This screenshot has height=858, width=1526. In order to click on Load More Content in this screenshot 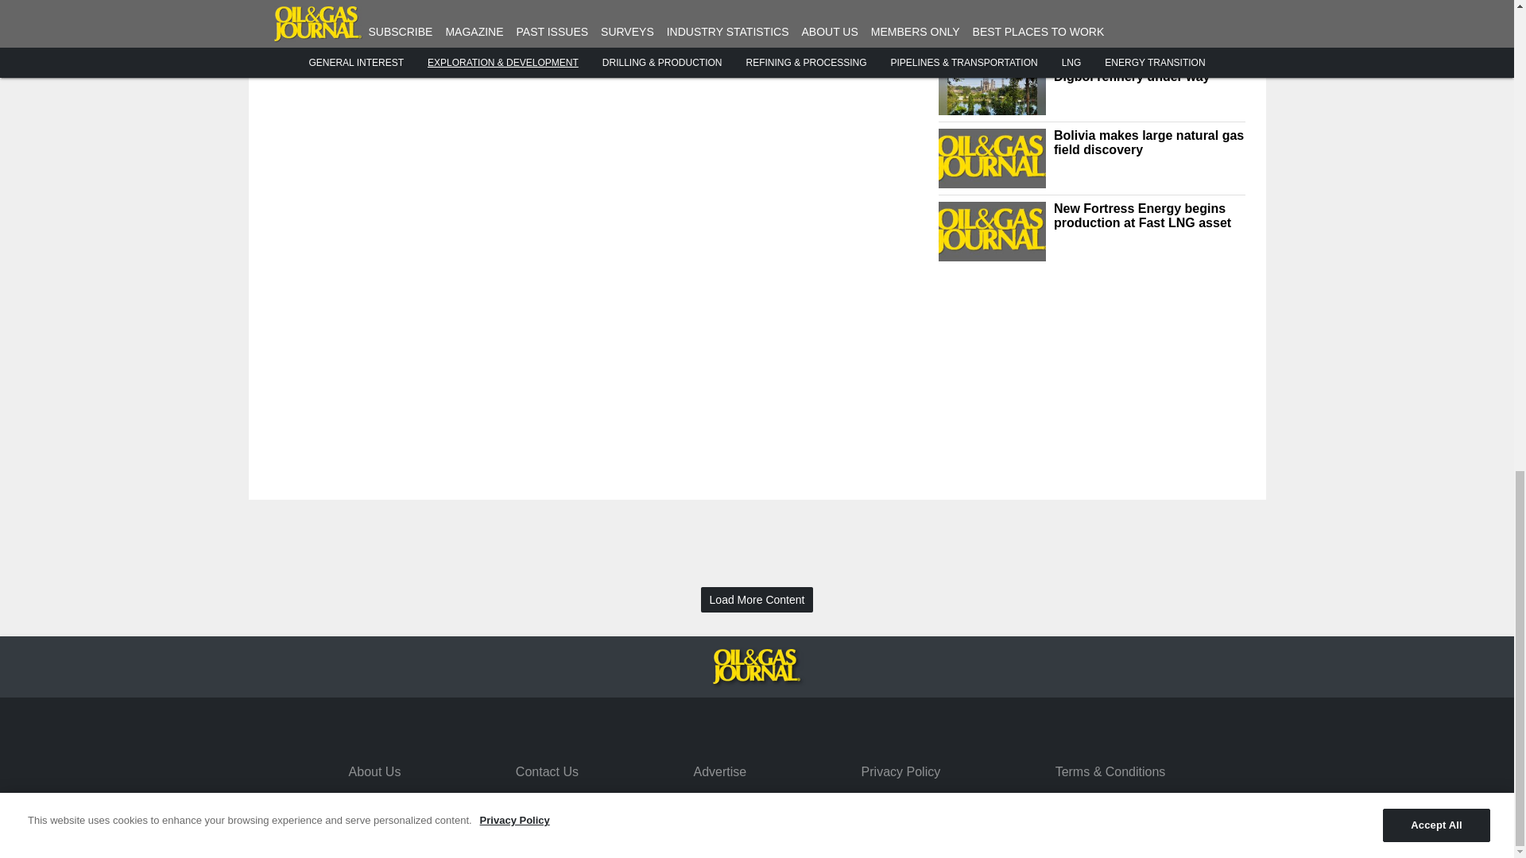, I will do `click(757, 600)`.